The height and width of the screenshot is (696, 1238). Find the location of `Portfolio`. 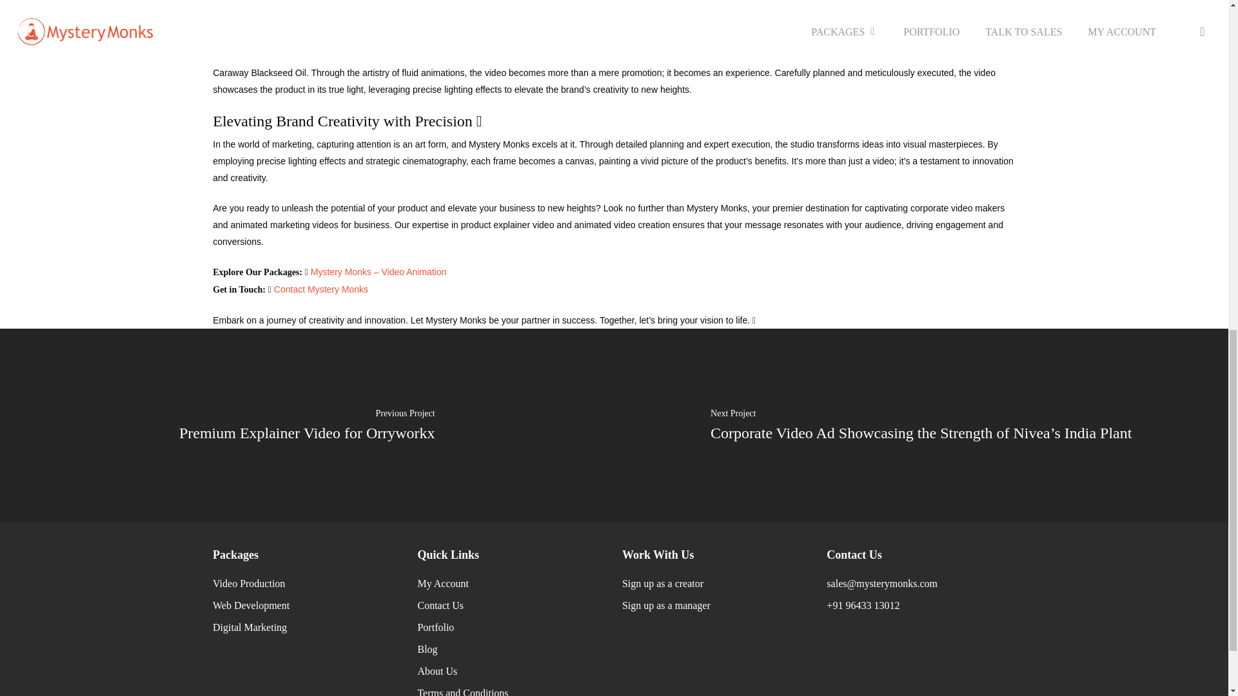

Portfolio is located at coordinates (436, 627).